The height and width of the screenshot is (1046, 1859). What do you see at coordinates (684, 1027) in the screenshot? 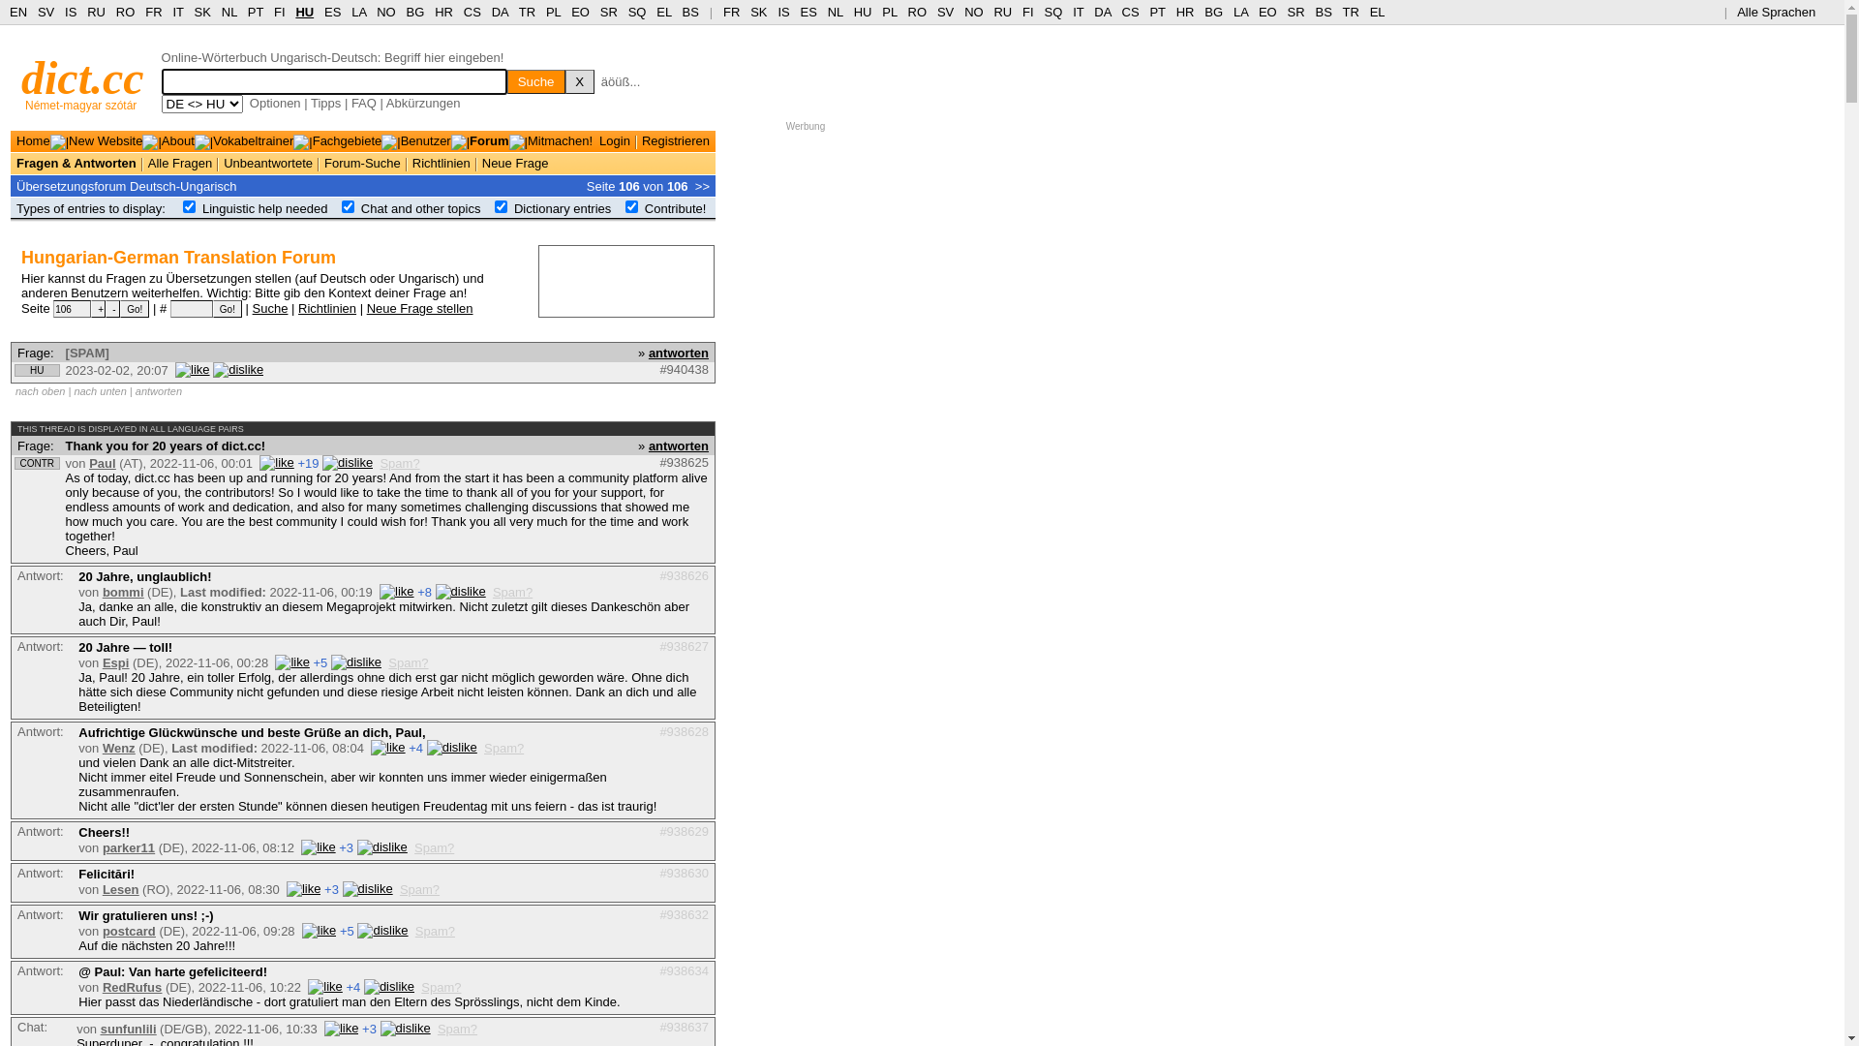
I see `#938637` at bounding box center [684, 1027].